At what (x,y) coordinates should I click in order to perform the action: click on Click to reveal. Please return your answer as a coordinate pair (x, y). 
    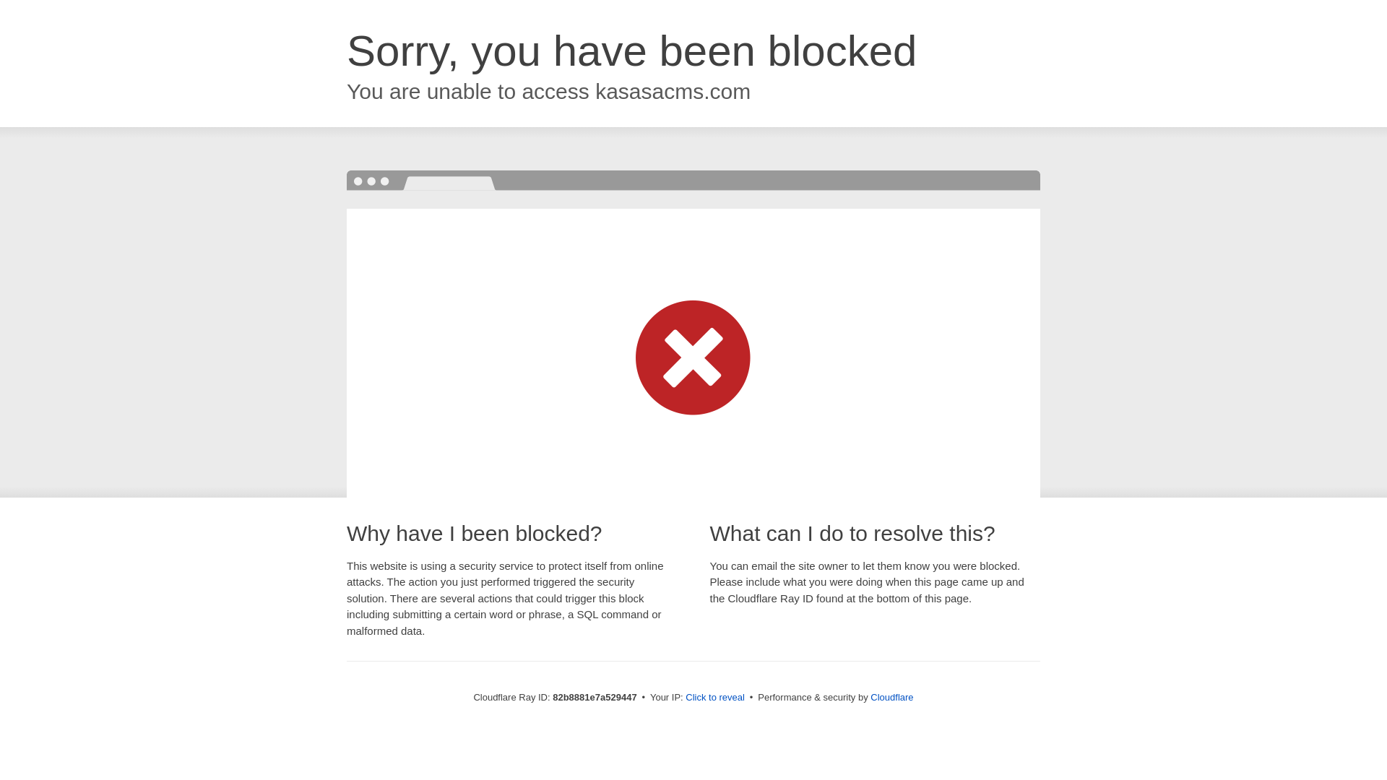
    Looking at the image, I should click on (715, 698).